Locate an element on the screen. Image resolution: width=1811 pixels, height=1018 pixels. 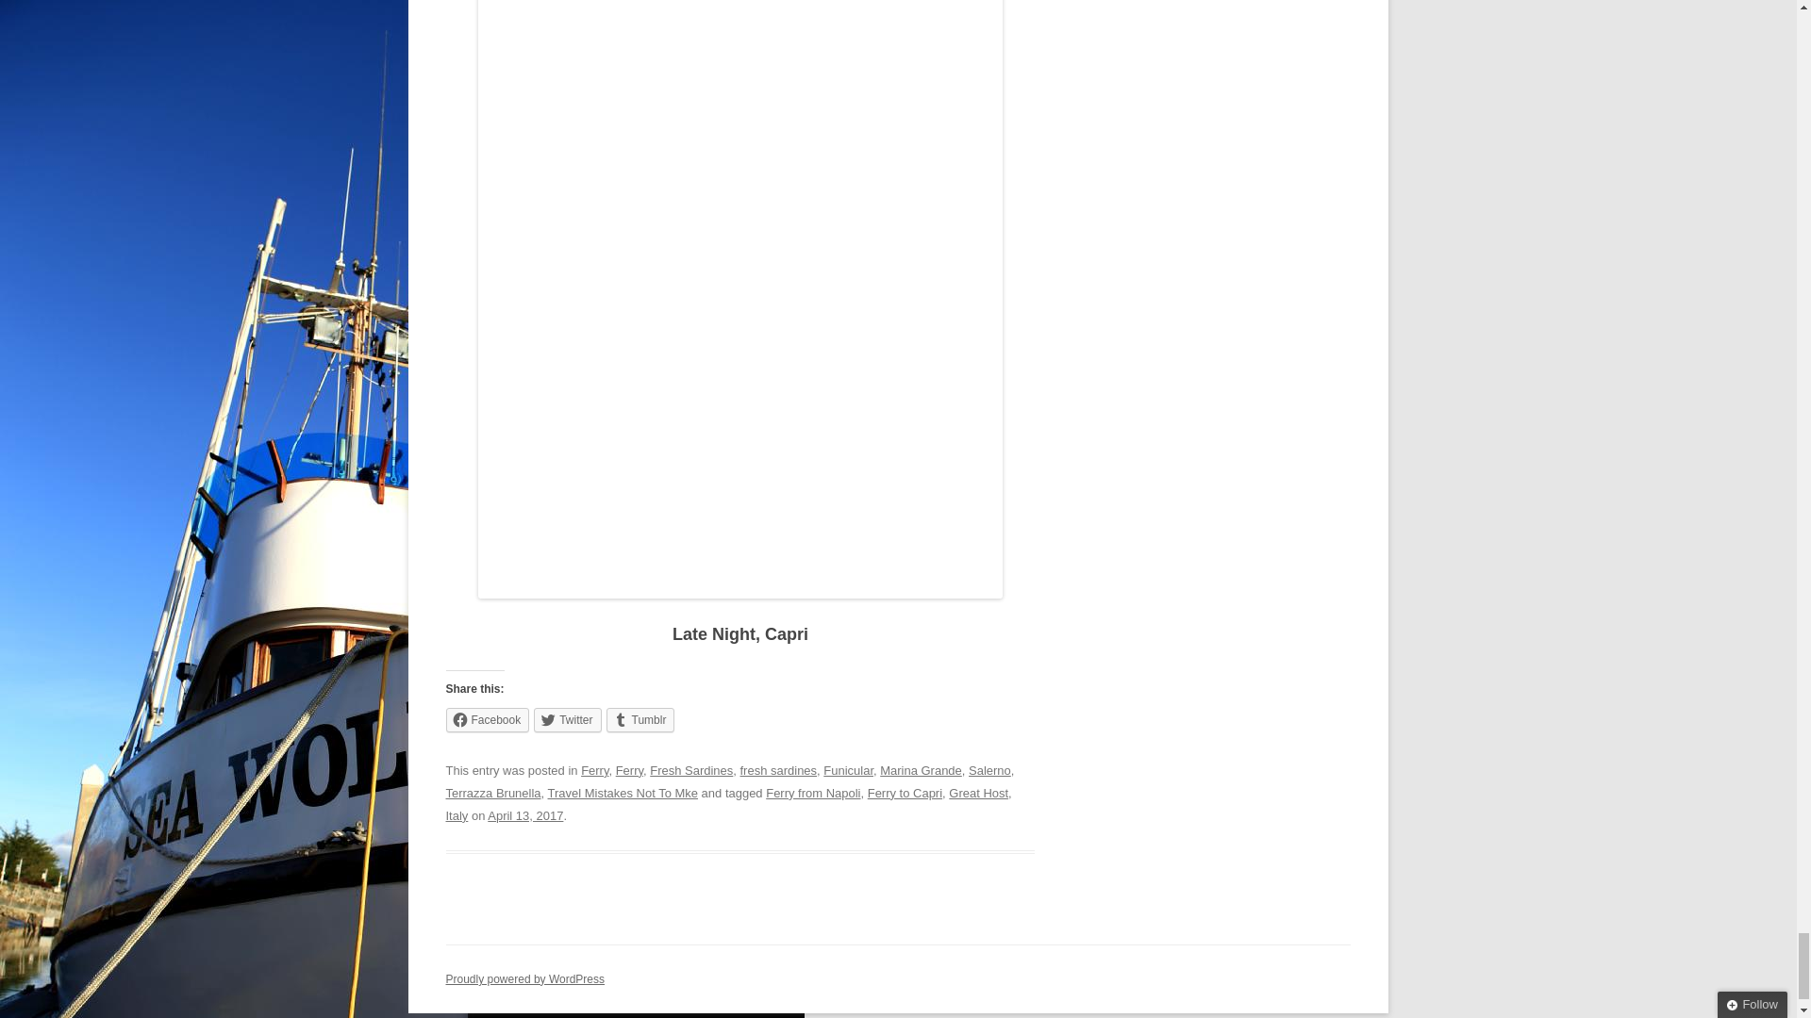
Ferry is located at coordinates (594, 771).